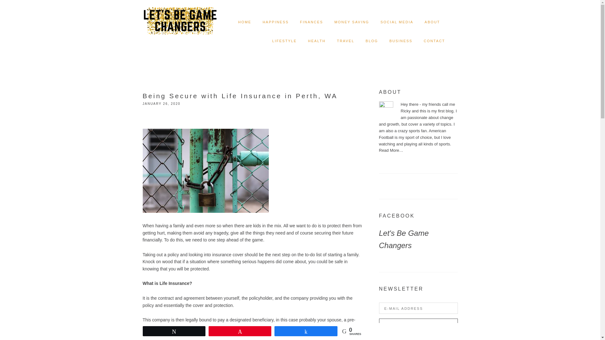  I want to click on Let's Be Game Changers, so click(403, 239).